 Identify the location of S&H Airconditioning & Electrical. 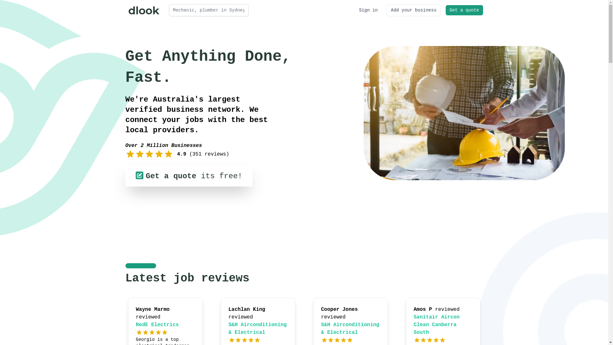
(350, 329).